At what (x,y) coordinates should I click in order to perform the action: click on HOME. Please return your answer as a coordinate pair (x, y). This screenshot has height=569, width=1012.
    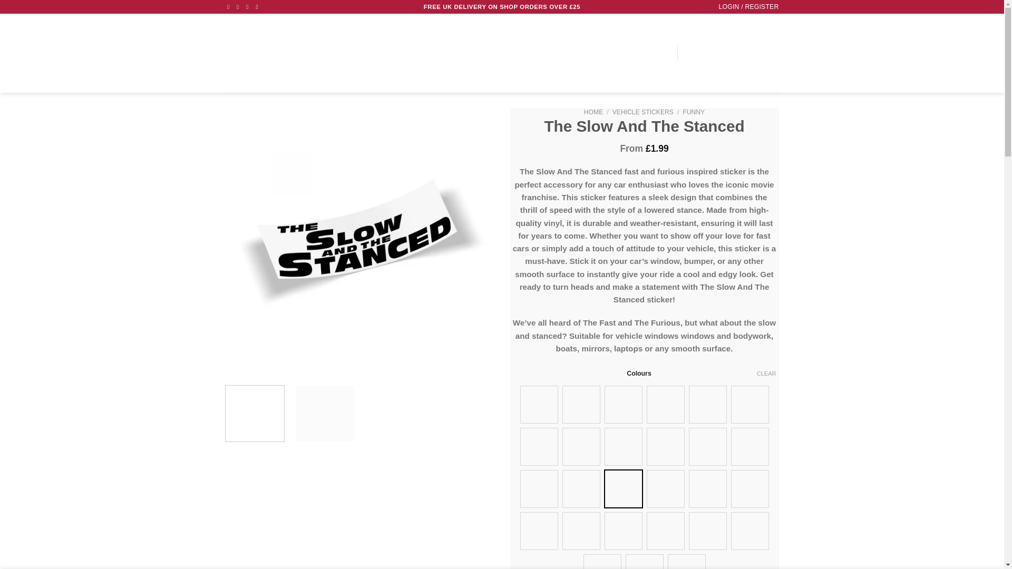
    Looking at the image, I should click on (502, 53).